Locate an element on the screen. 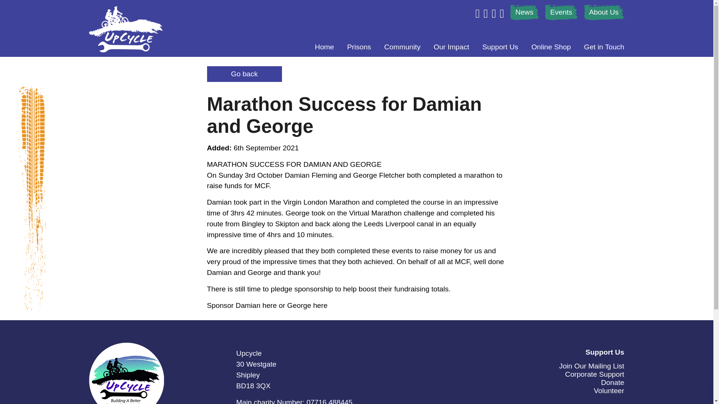 Image resolution: width=719 pixels, height=404 pixels. Go back is located at coordinates (244, 74).